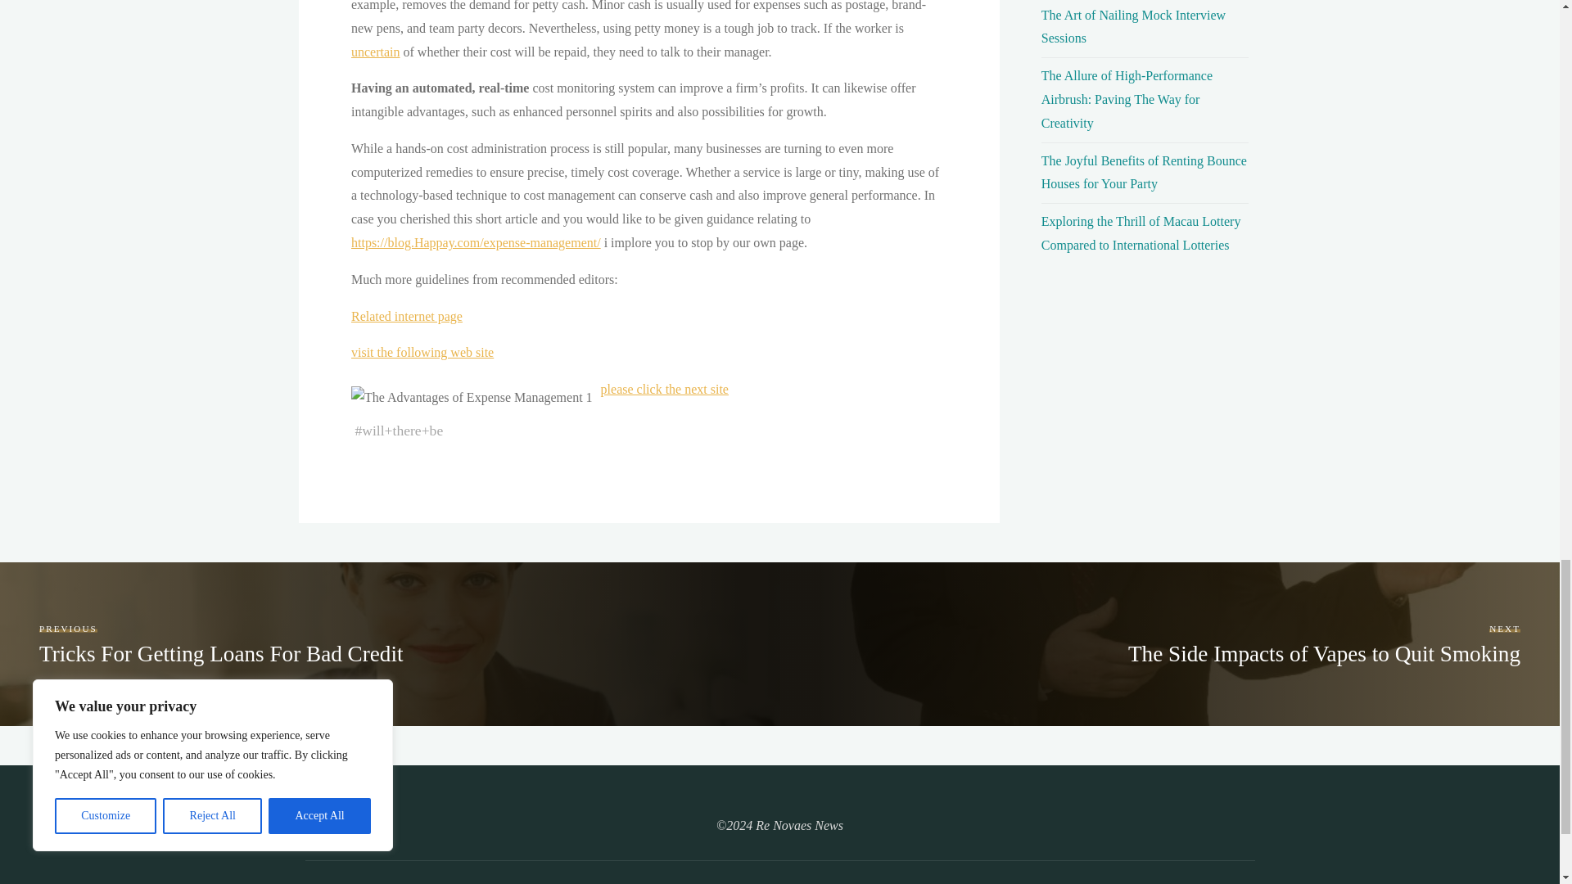 The width and height of the screenshot is (1572, 884). I want to click on Related internet page, so click(406, 316).